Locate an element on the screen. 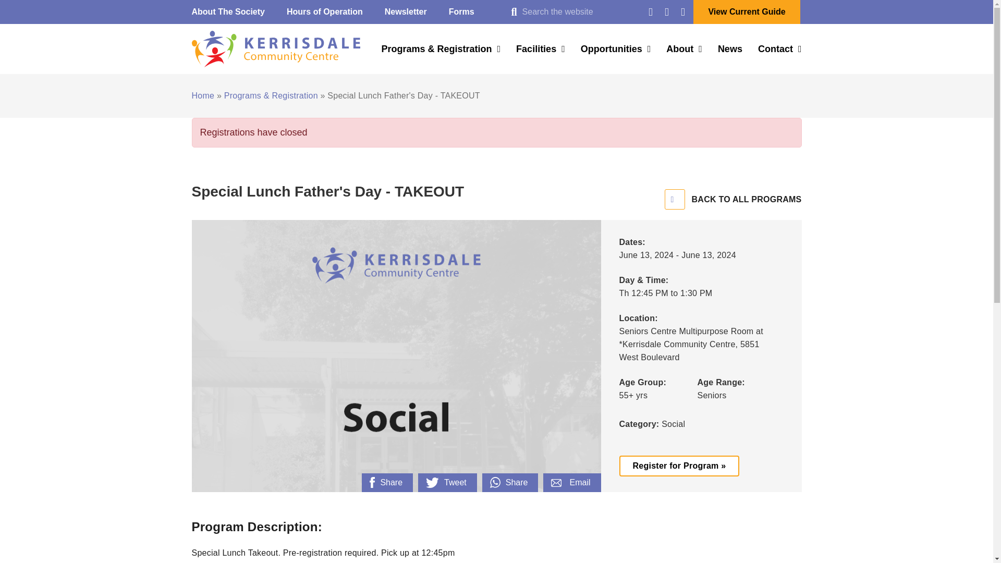  Hours of Operation is located at coordinates (324, 12).